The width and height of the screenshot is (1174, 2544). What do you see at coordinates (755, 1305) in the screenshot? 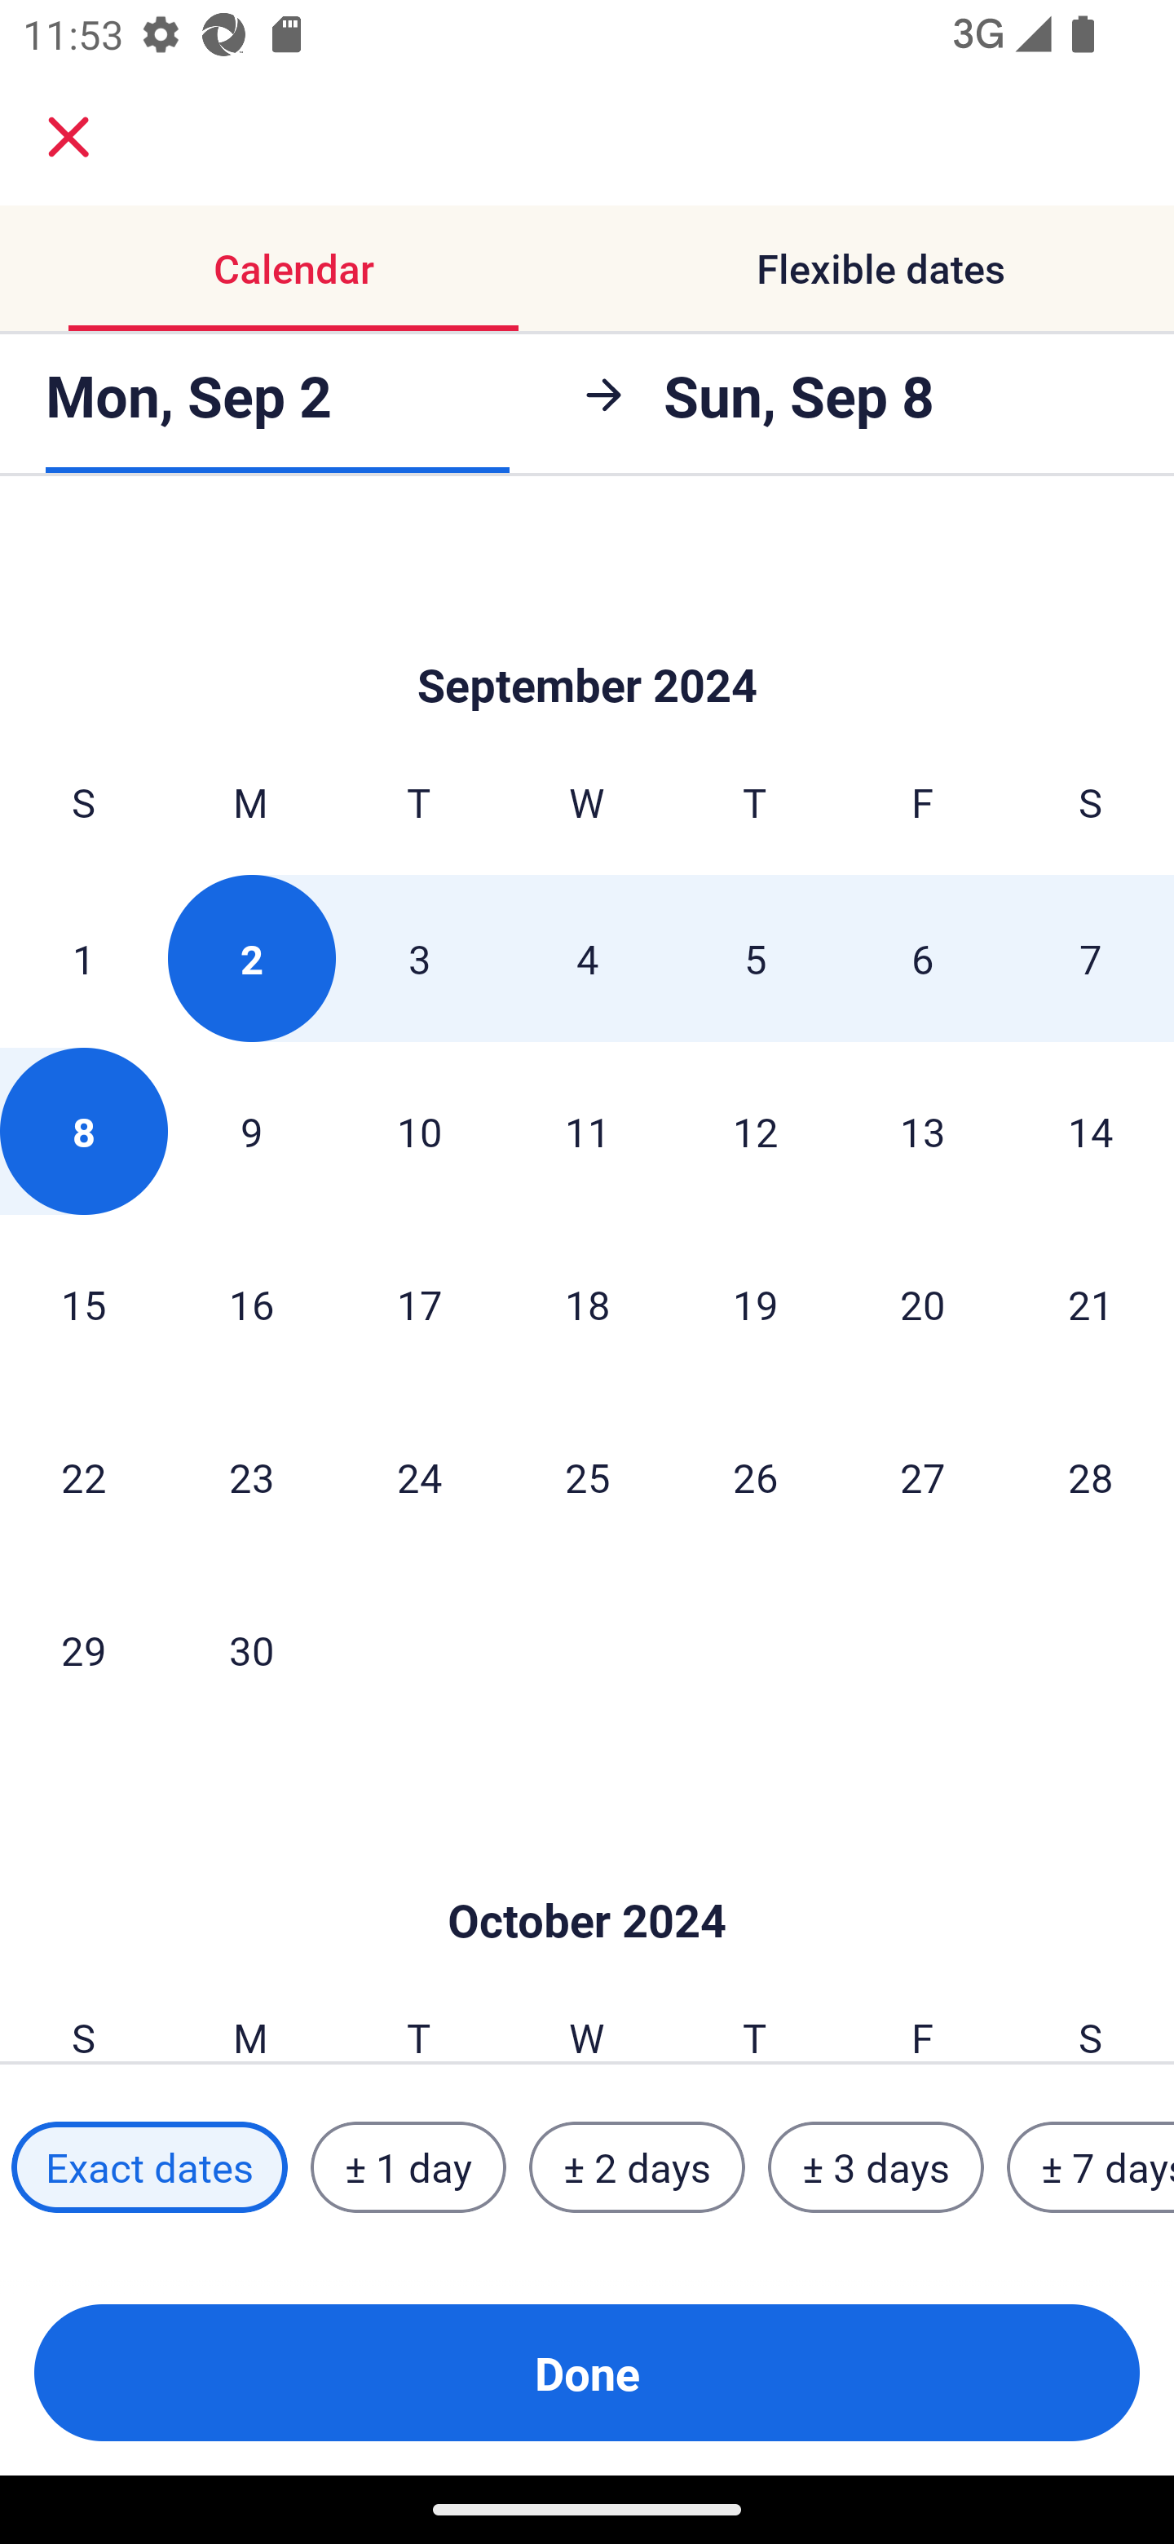
I see `19 Thursday, September 19, 2024` at bounding box center [755, 1305].